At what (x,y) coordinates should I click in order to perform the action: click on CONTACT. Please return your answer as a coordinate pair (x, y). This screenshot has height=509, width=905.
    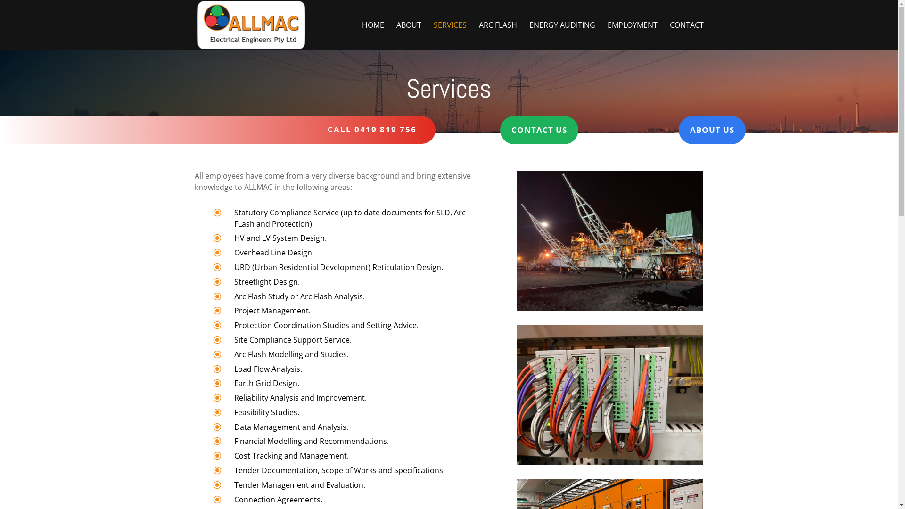
    Looking at the image, I should click on (686, 36).